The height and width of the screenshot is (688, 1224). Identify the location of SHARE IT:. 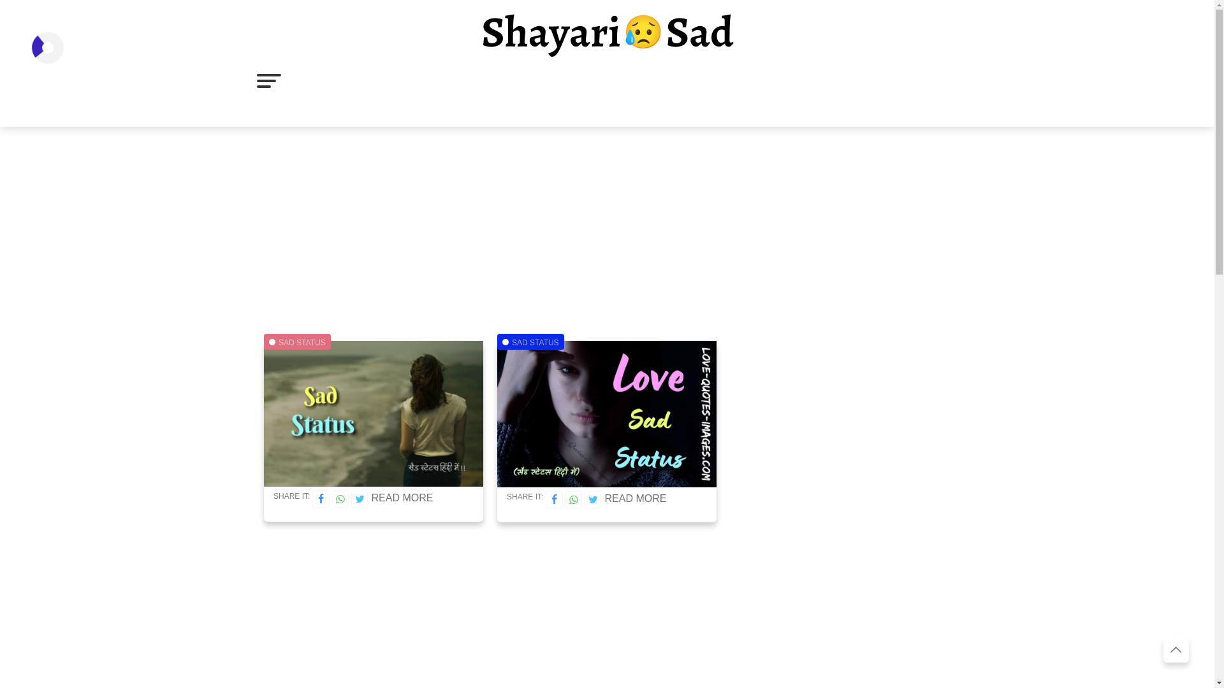
(521, 497).